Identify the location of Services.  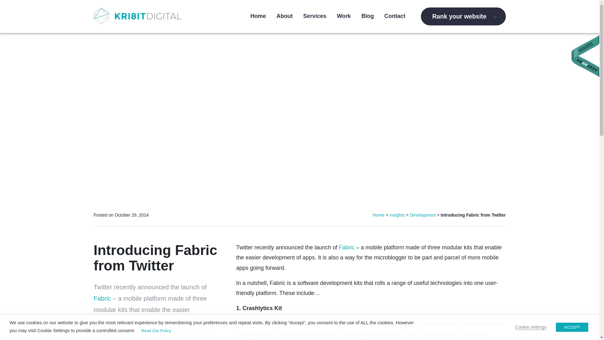
(315, 16).